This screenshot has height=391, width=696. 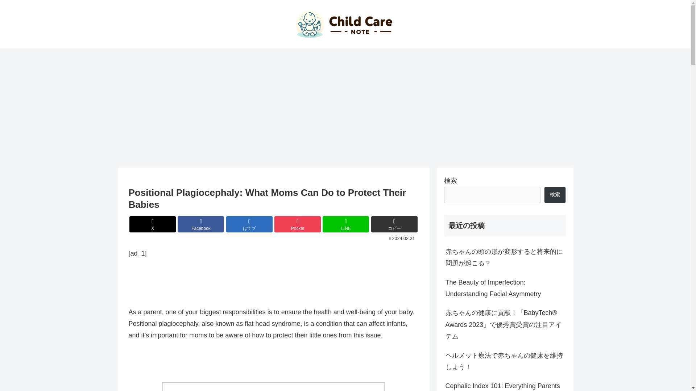 I want to click on Facebook, so click(x=201, y=224).